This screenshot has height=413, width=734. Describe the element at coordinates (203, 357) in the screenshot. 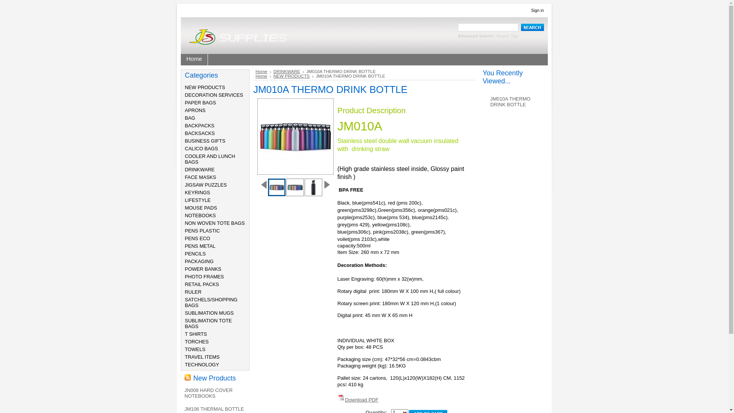

I see `TRAVEL ITEMS` at that location.